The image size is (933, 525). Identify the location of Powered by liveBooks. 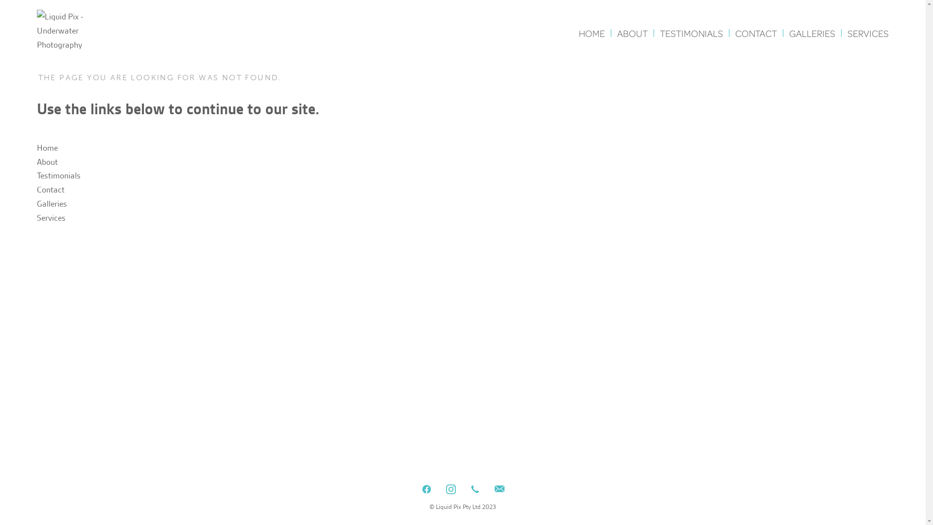
(463, 518).